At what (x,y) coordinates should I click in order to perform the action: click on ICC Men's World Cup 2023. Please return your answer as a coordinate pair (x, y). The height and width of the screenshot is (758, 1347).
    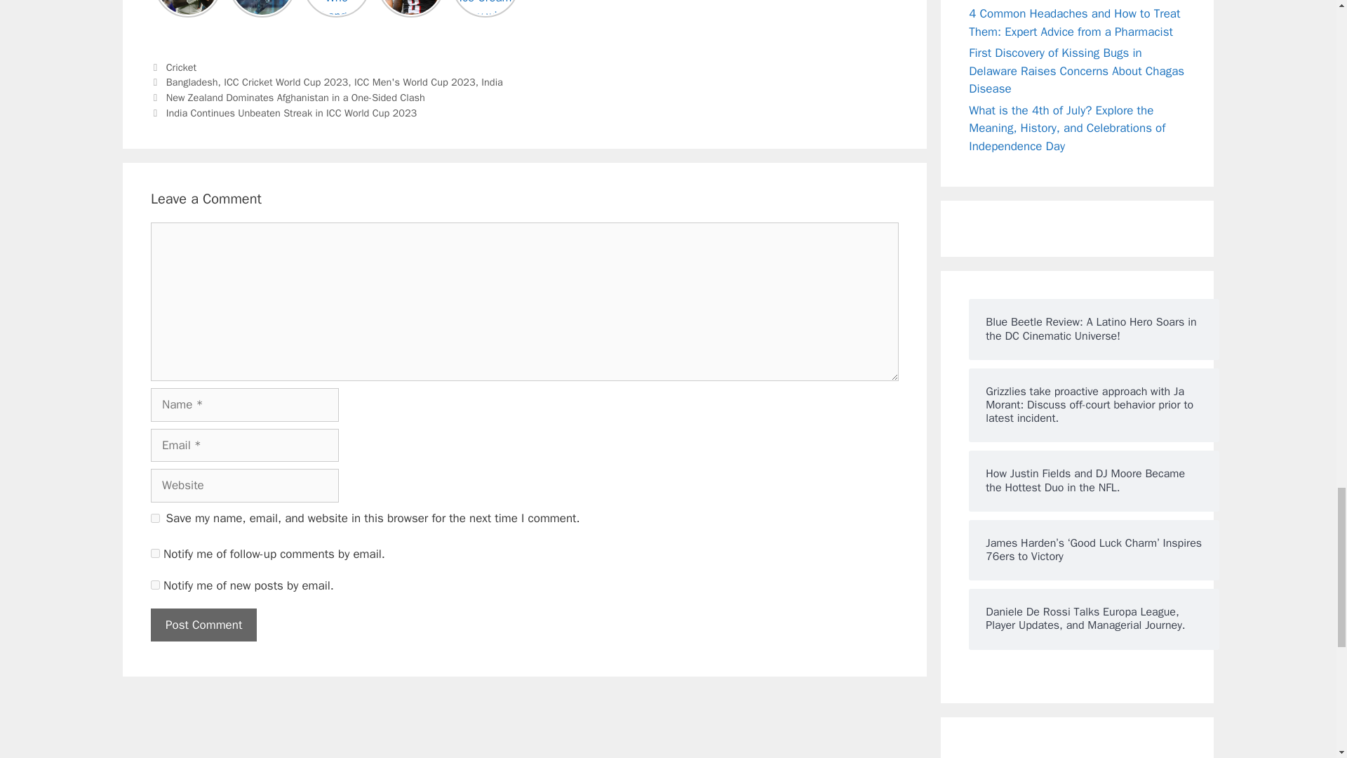
    Looking at the image, I should click on (414, 82).